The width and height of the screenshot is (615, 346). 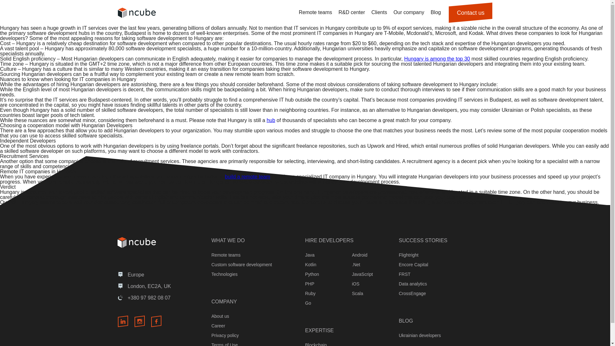 I want to click on build a remote team, so click(x=247, y=177).